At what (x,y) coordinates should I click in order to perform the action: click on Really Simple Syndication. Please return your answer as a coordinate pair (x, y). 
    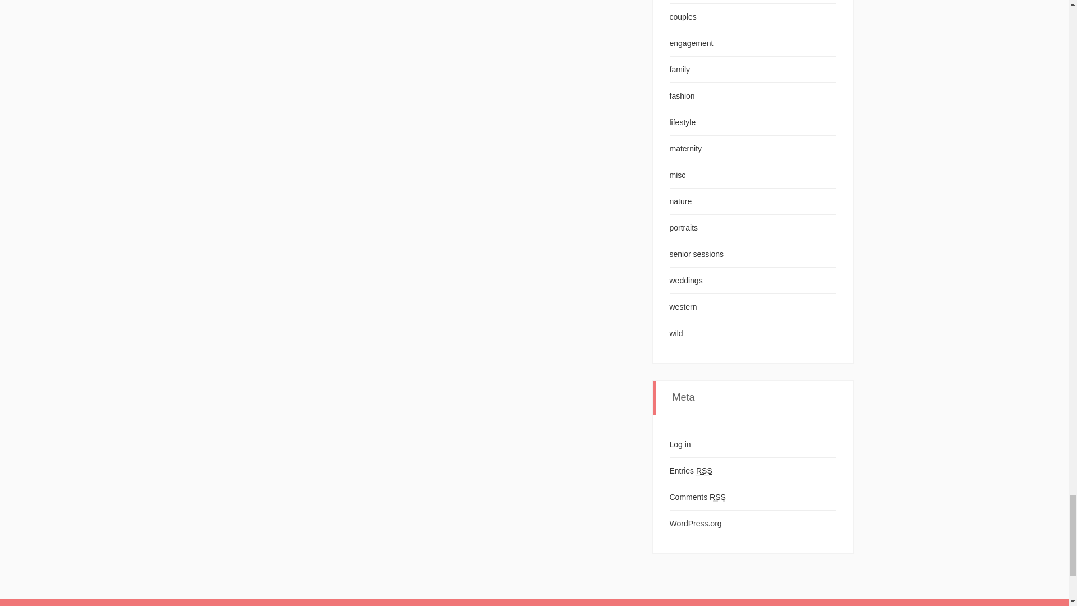
    Looking at the image, I should click on (718, 497).